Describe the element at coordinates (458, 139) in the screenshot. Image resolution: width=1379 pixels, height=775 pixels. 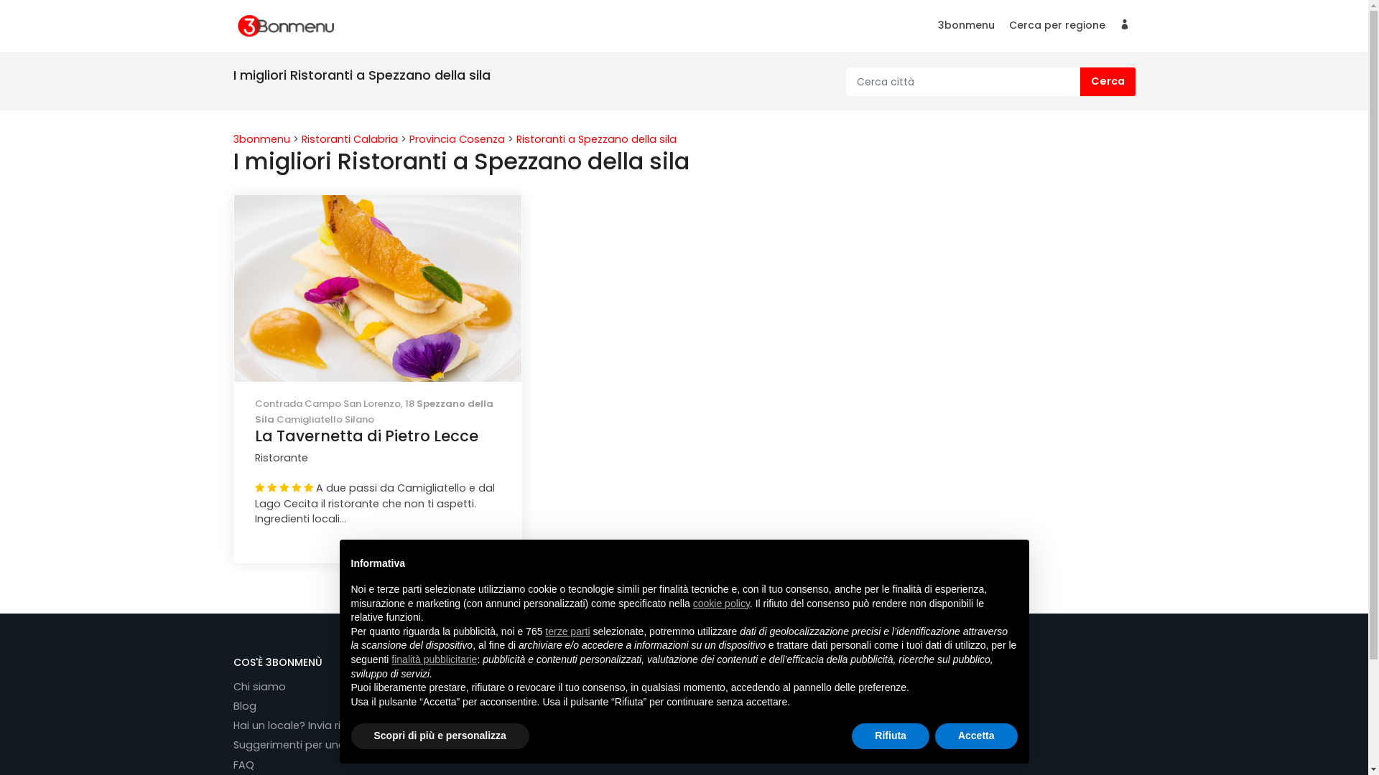
I see `Provincia Cosenza` at that location.